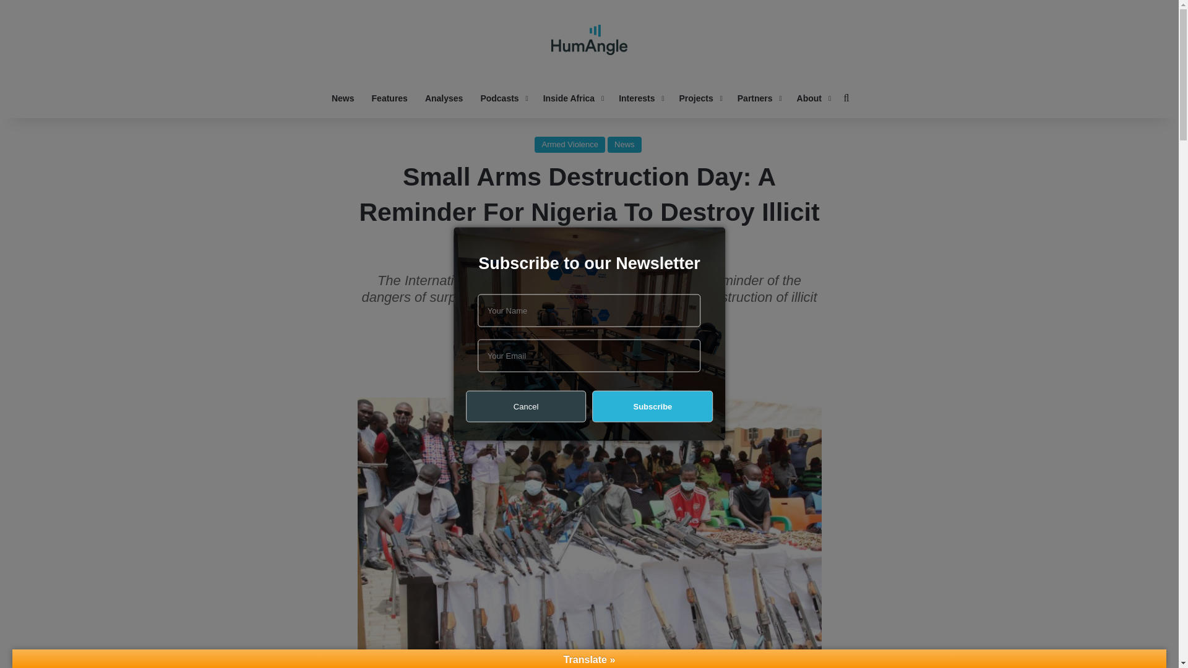 This screenshot has height=668, width=1188. I want to click on Interests, so click(640, 98).